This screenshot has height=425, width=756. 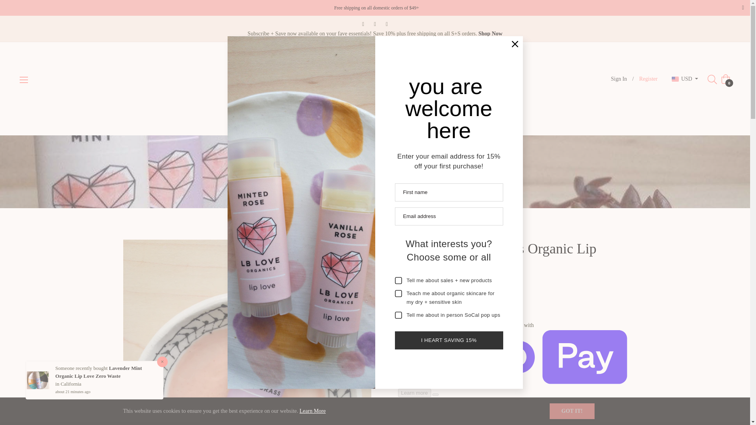 What do you see at coordinates (491, 33) in the screenshot?
I see `Shop Now` at bounding box center [491, 33].